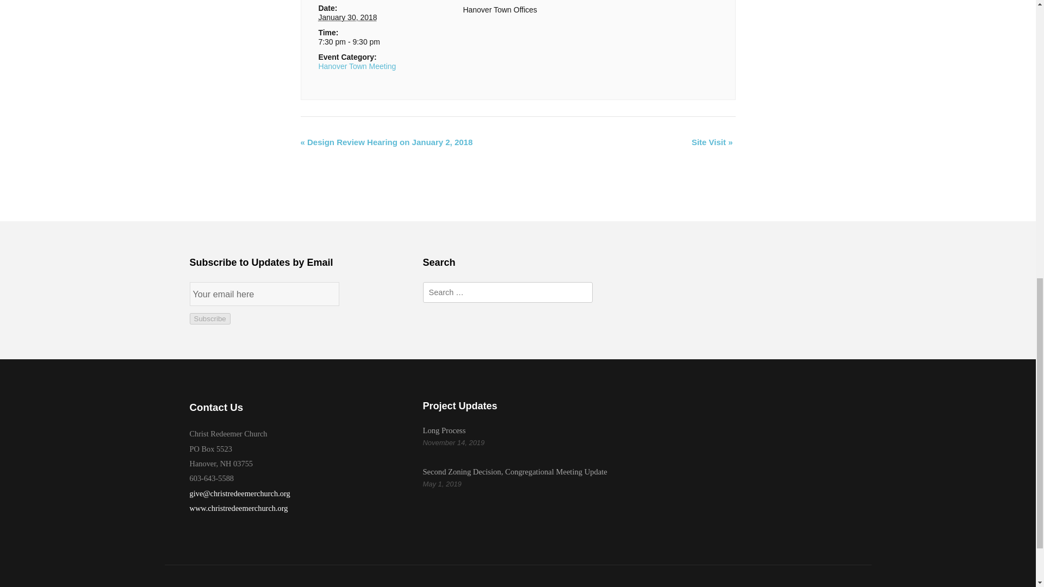 This screenshot has width=1044, height=587. What do you see at coordinates (238, 508) in the screenshot?
I see `www.christredeemerchurch.org` at bounding box center [238, 508].